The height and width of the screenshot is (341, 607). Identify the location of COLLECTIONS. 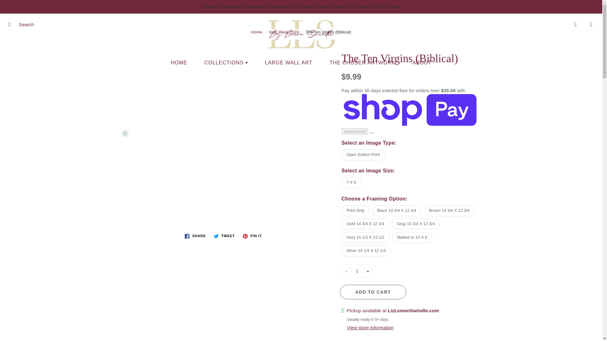
(226, 63).